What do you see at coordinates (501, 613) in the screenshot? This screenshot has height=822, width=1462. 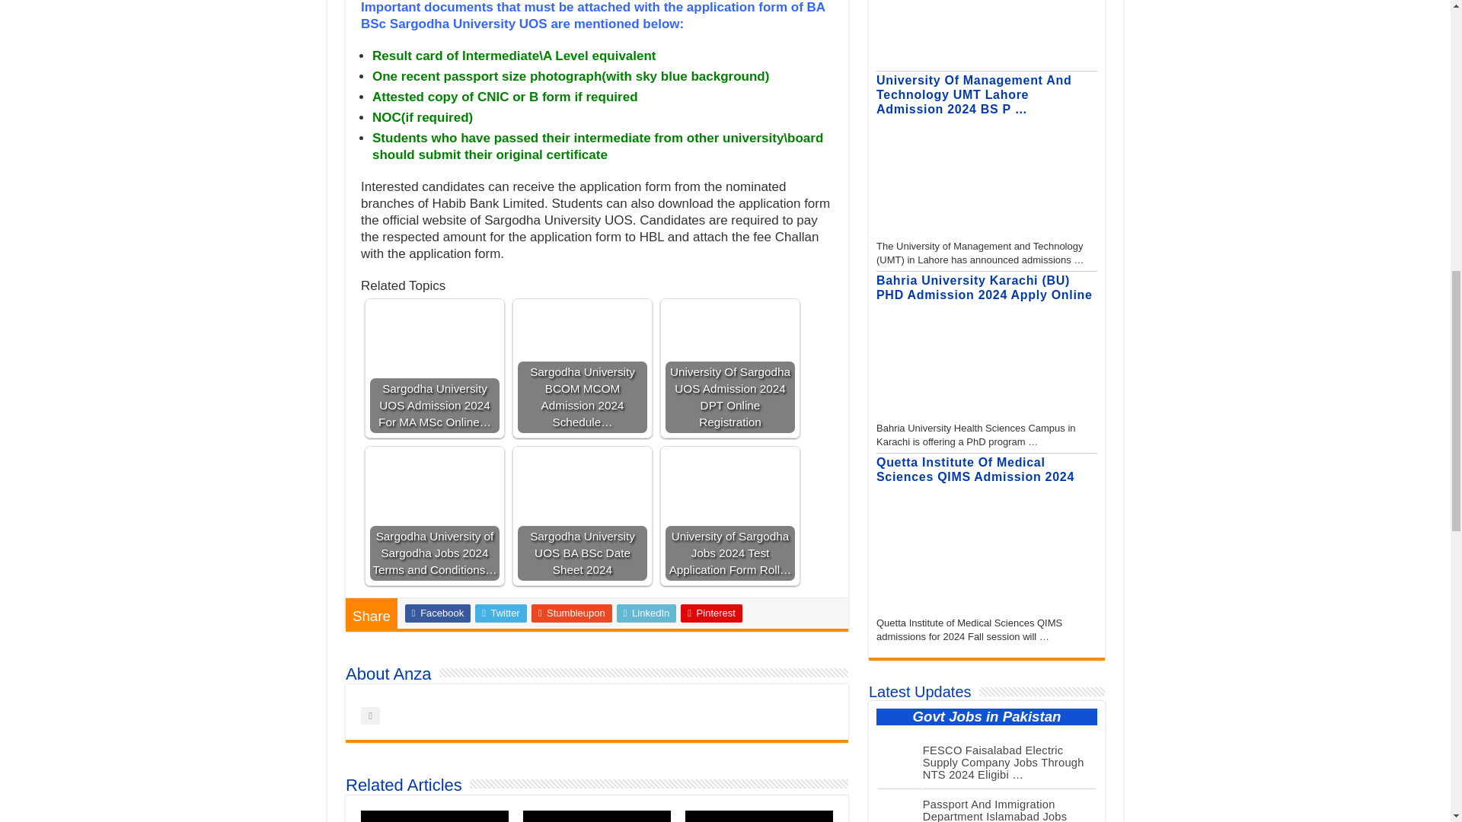 I see `Twitter` at bounding box center [501, 613].